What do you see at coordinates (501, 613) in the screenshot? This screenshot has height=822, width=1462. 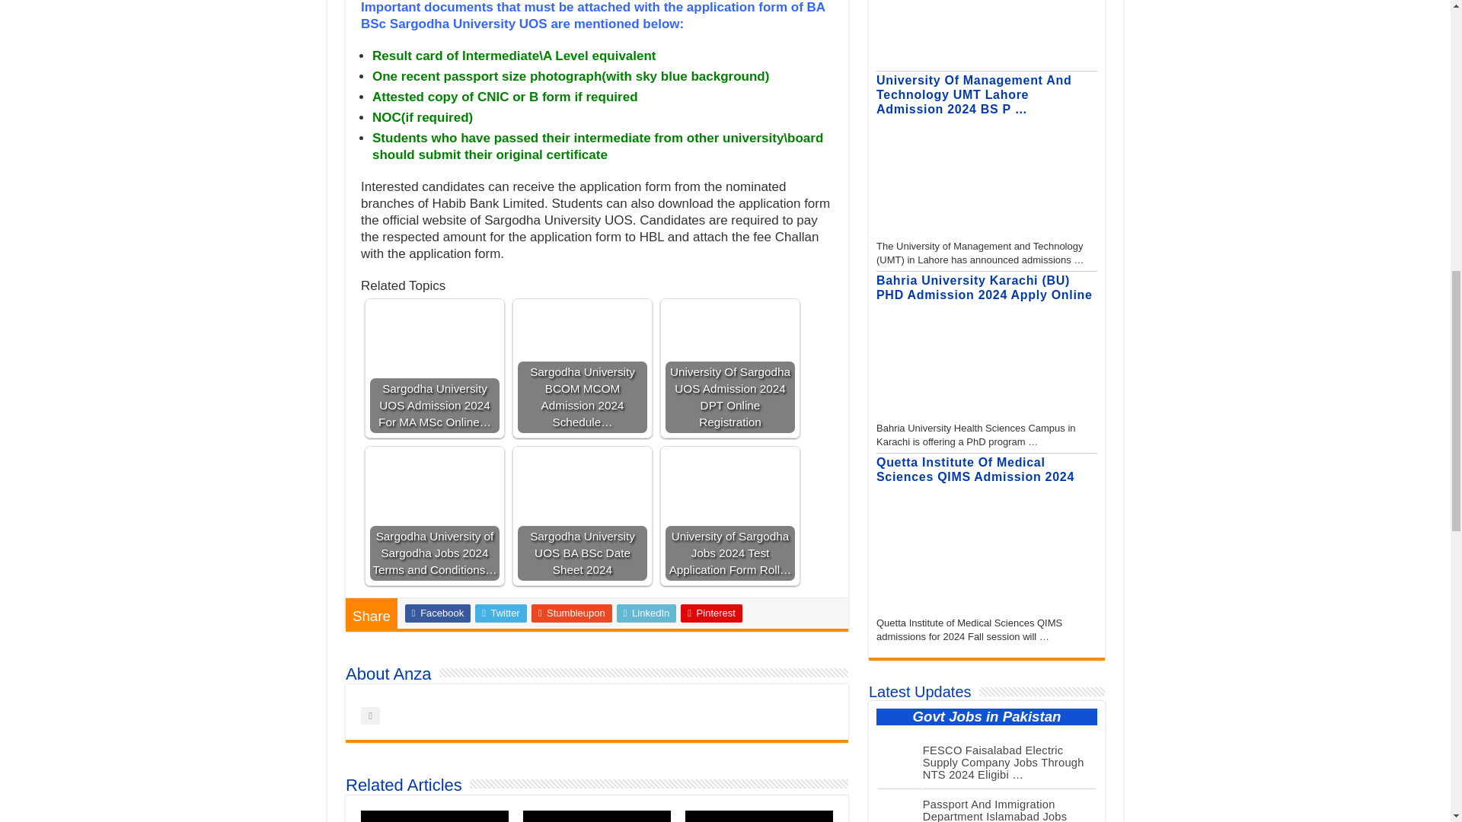 I see `Twitter` at bounding box center [501, 613].